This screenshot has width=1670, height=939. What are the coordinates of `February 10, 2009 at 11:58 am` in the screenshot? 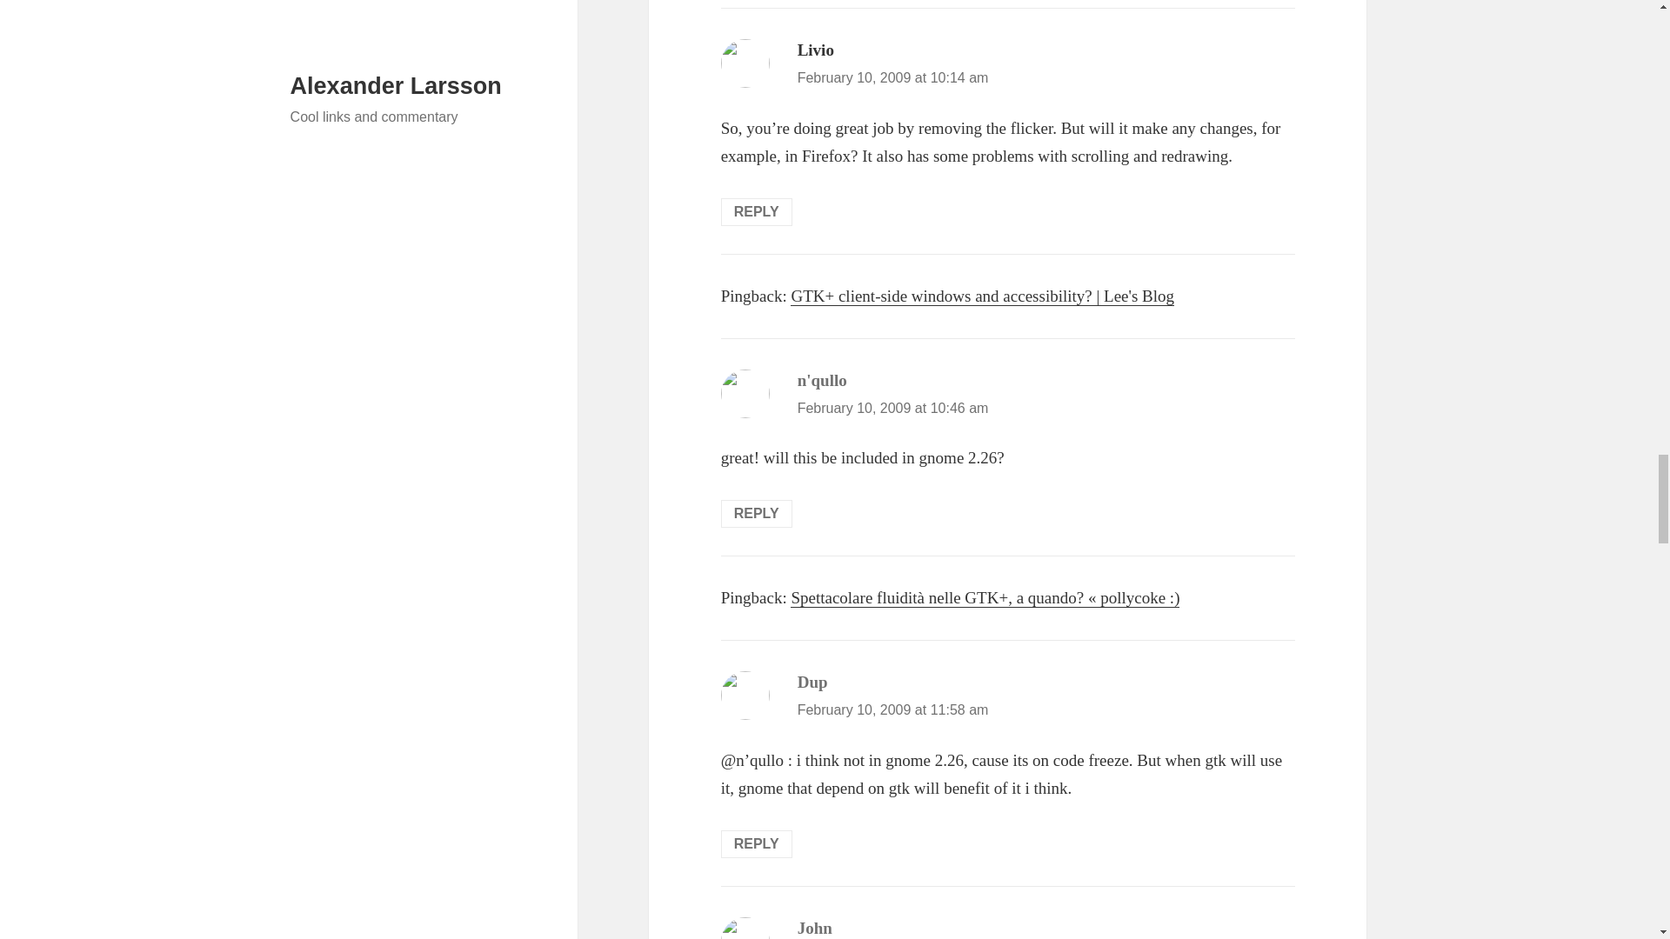 It's located at (892, 709).